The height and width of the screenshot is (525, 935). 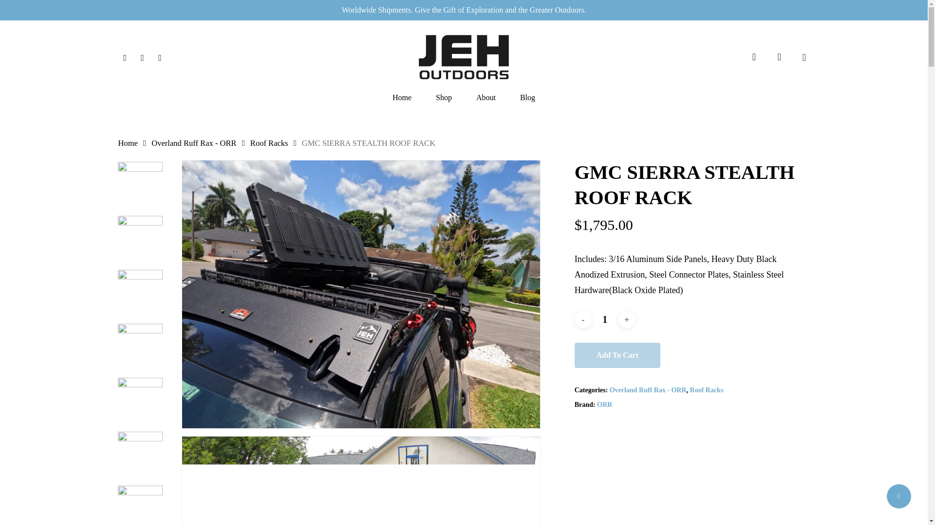 I want to click on Facebook, so click(x=125, y=56).